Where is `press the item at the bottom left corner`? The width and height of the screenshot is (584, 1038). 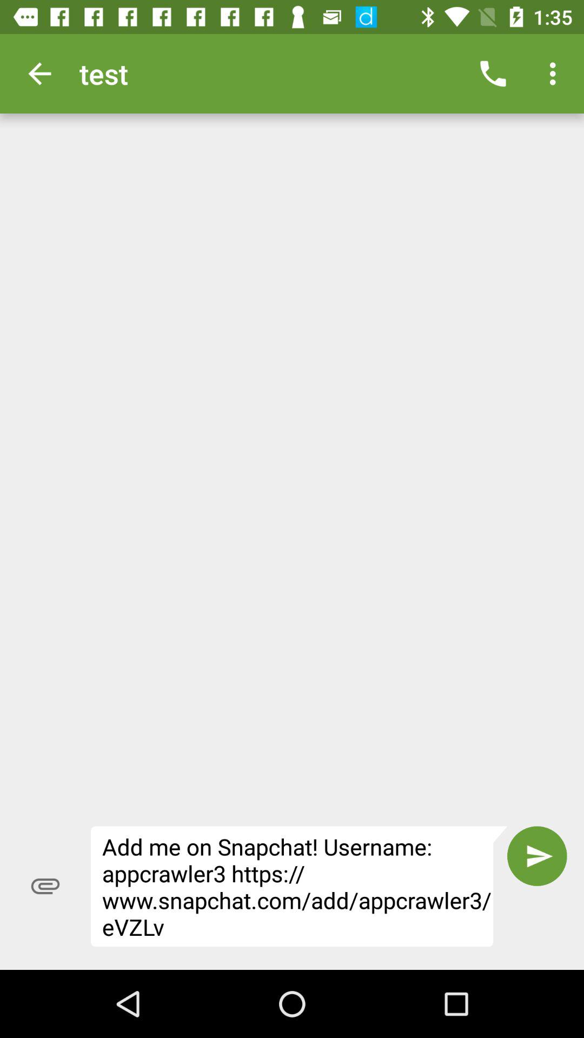
press the item at the bottom left corner is located at coordinates (45, 886).